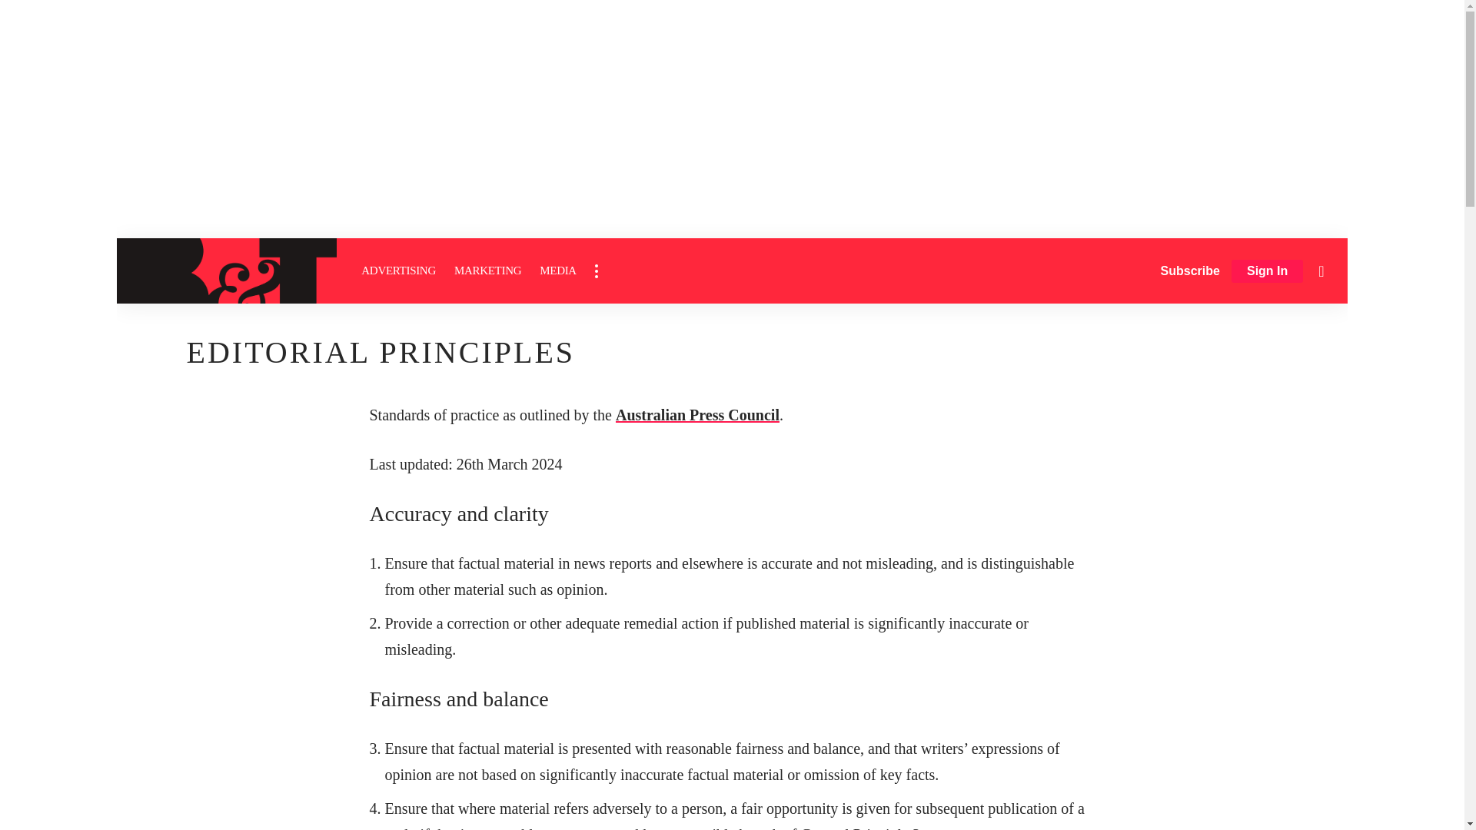 This screenshot has width=1476, height=830. What do you see at coordinates (398, 271) in the screenshot?
I see `ADVERTISING` at bounding box center [398, 271].